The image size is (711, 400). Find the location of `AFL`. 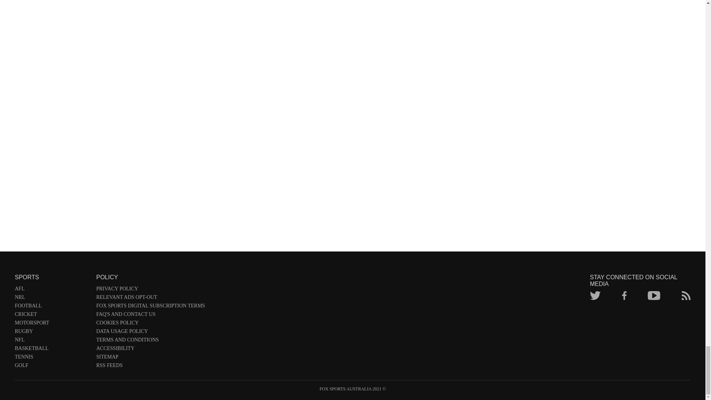

AFL is located at coordinates (52, 290).